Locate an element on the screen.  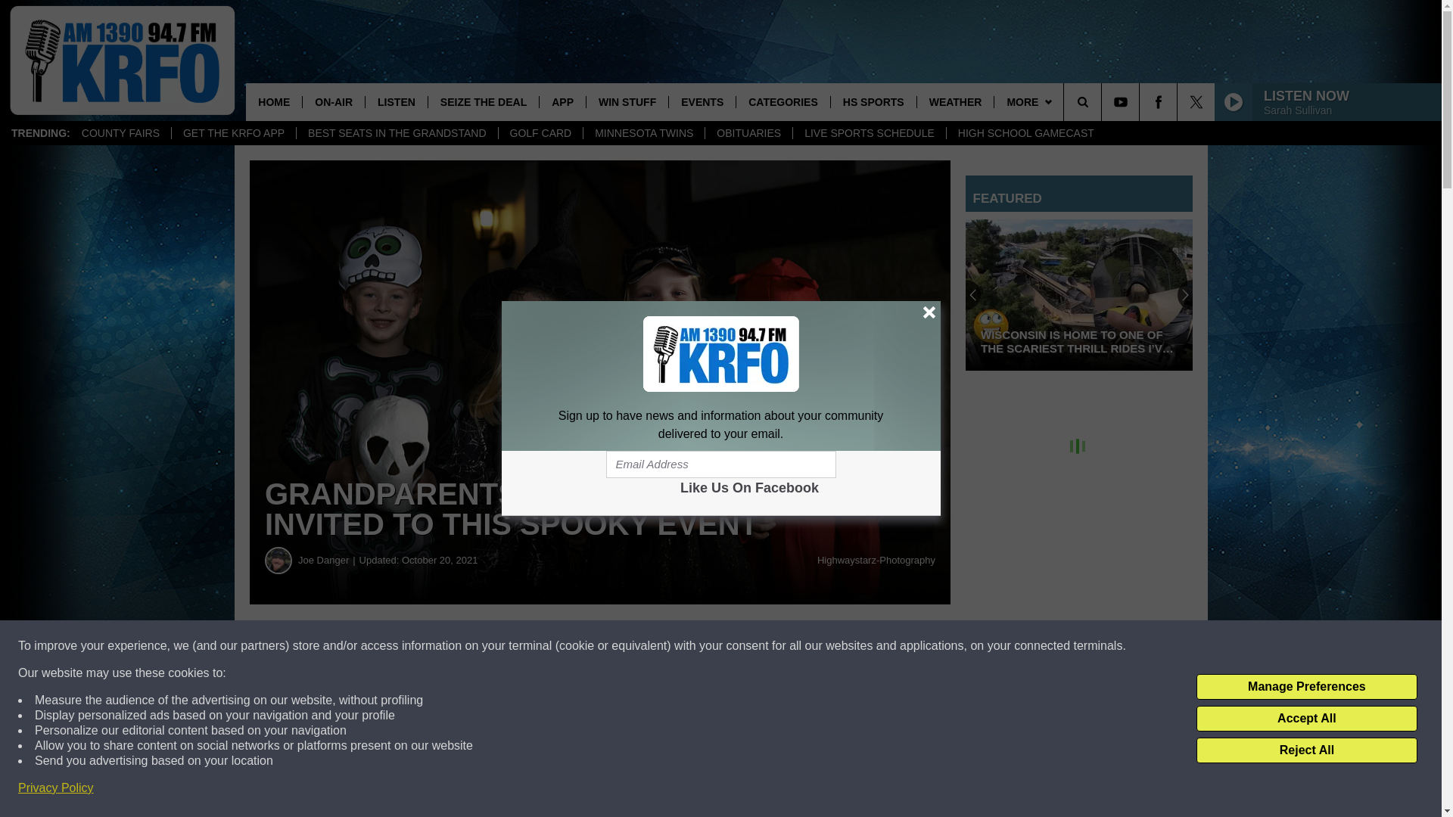
Accept All is located at coordinates (1306, 719).